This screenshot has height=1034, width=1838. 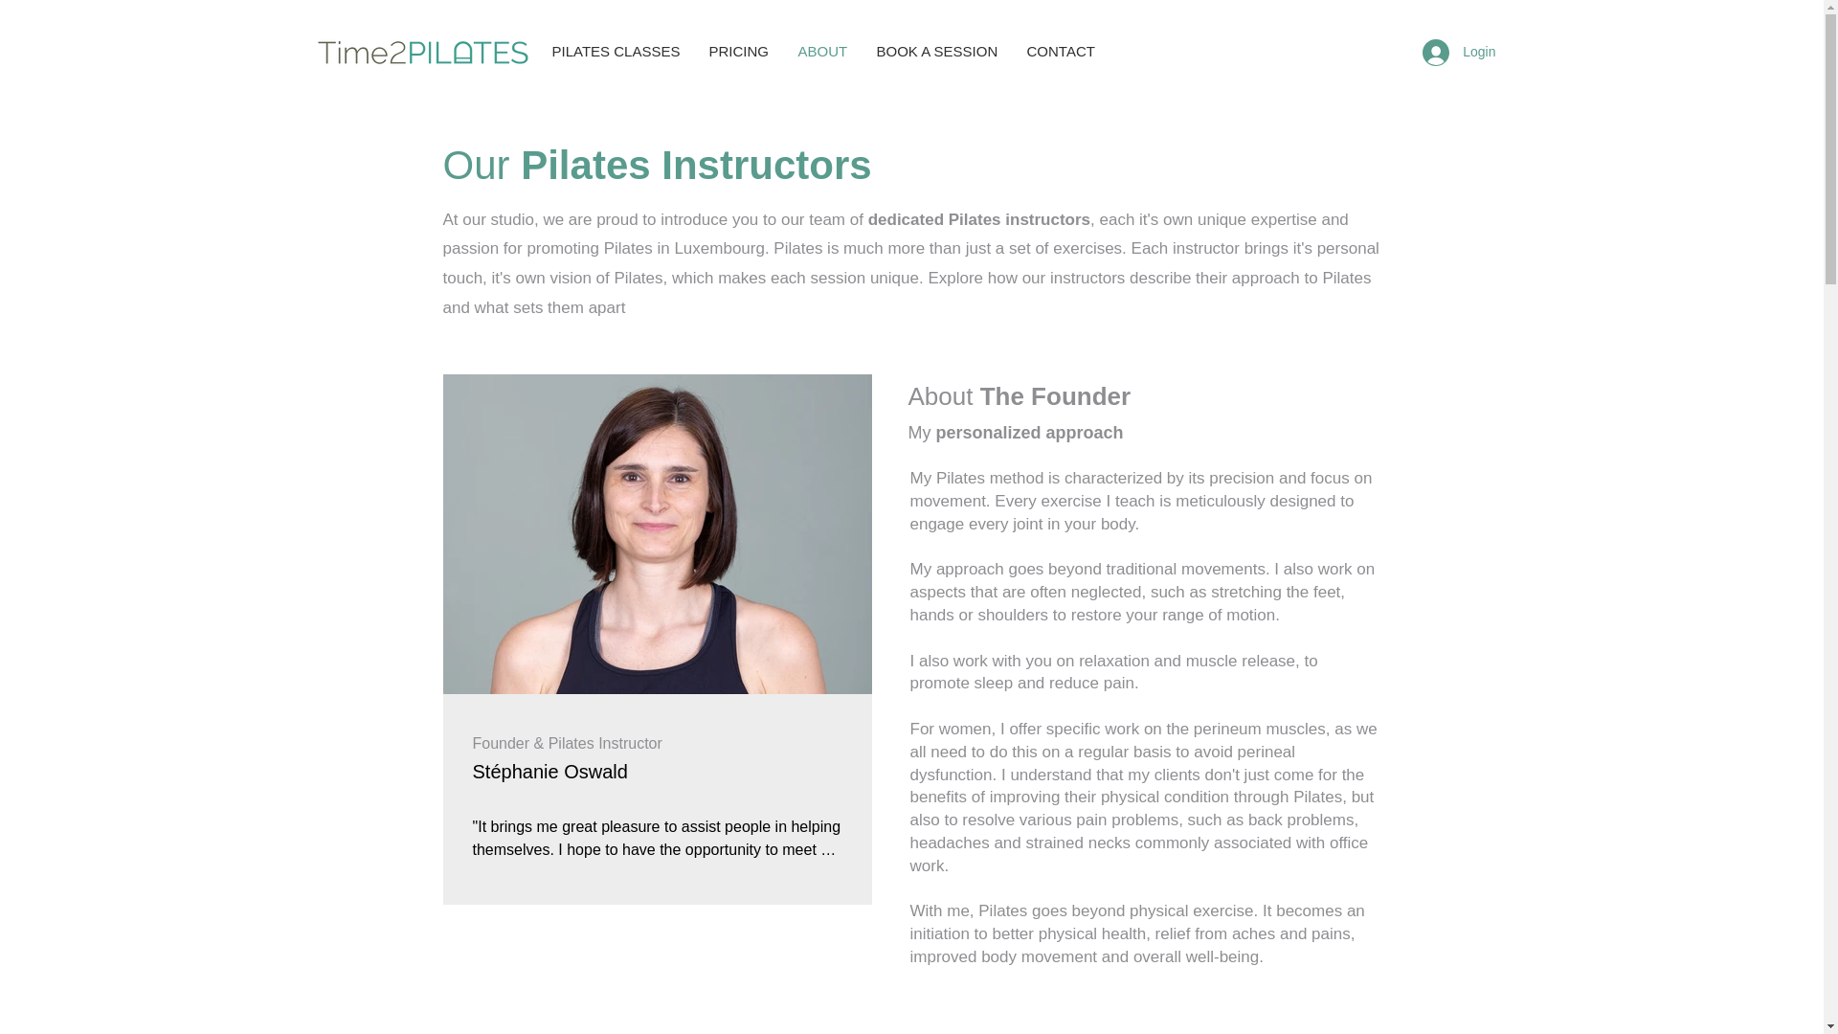 What do you see at coordinates (616, 52) in the screenshot?
I see `PILATES CLASSES` at bounding box center [616, 52].